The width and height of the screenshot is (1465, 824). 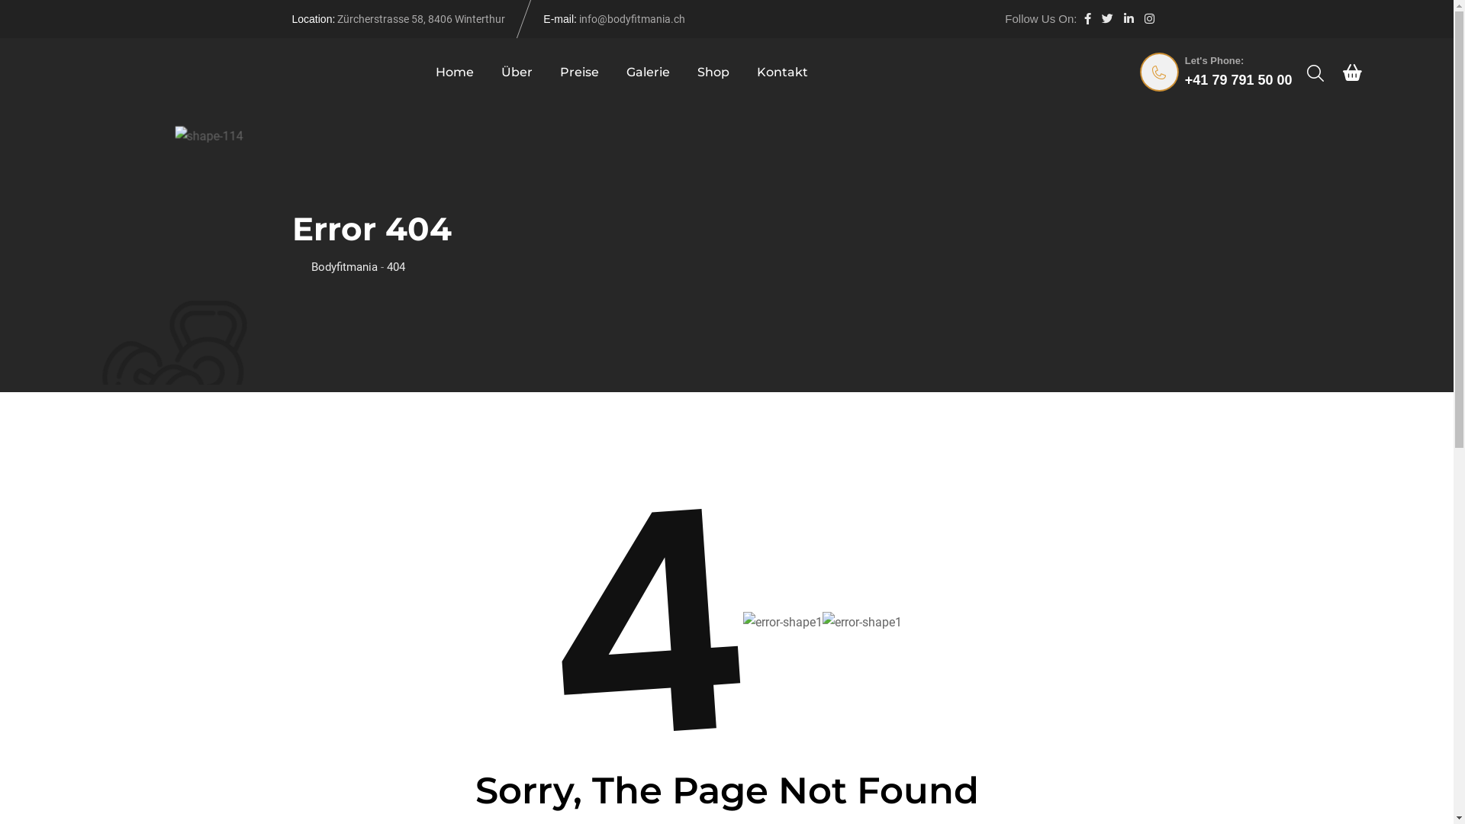 What do you see at coordinates (564, 623) in the screenshot?
I see `Full-Body Strength` at bounding box center [564, 623].